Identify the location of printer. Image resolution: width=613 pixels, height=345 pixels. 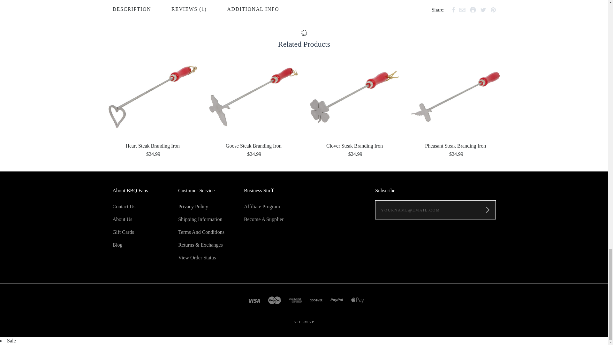
(473, 10).